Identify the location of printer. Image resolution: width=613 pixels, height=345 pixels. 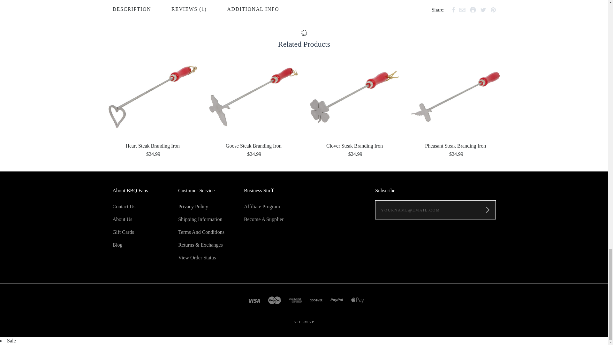
(473, 10).